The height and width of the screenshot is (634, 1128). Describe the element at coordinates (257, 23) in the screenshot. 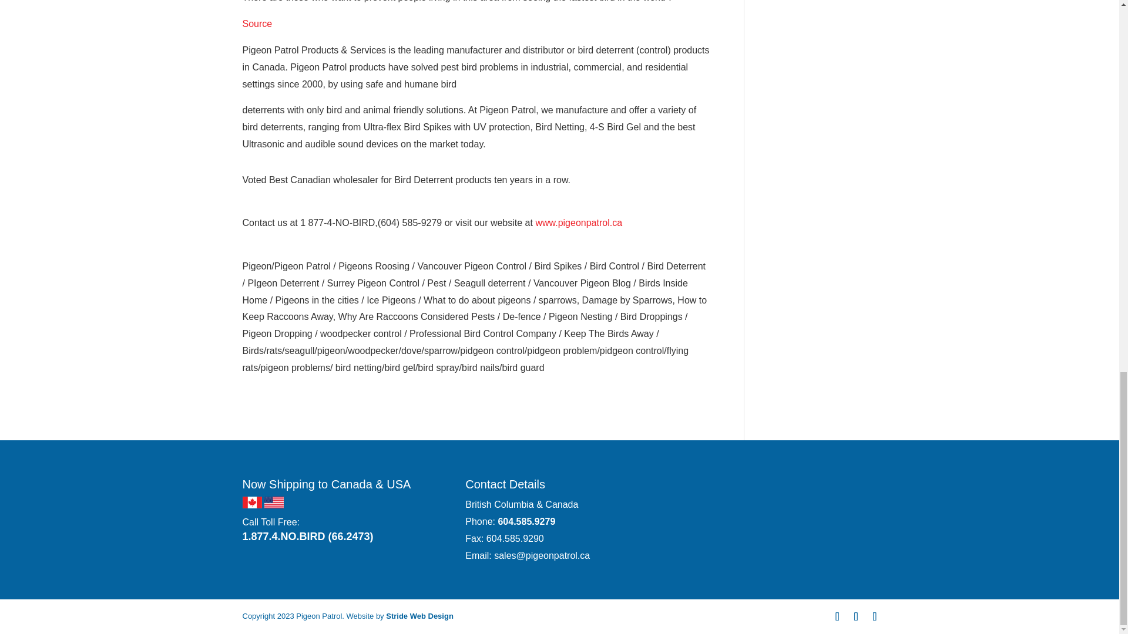

I see `Source` at that location.